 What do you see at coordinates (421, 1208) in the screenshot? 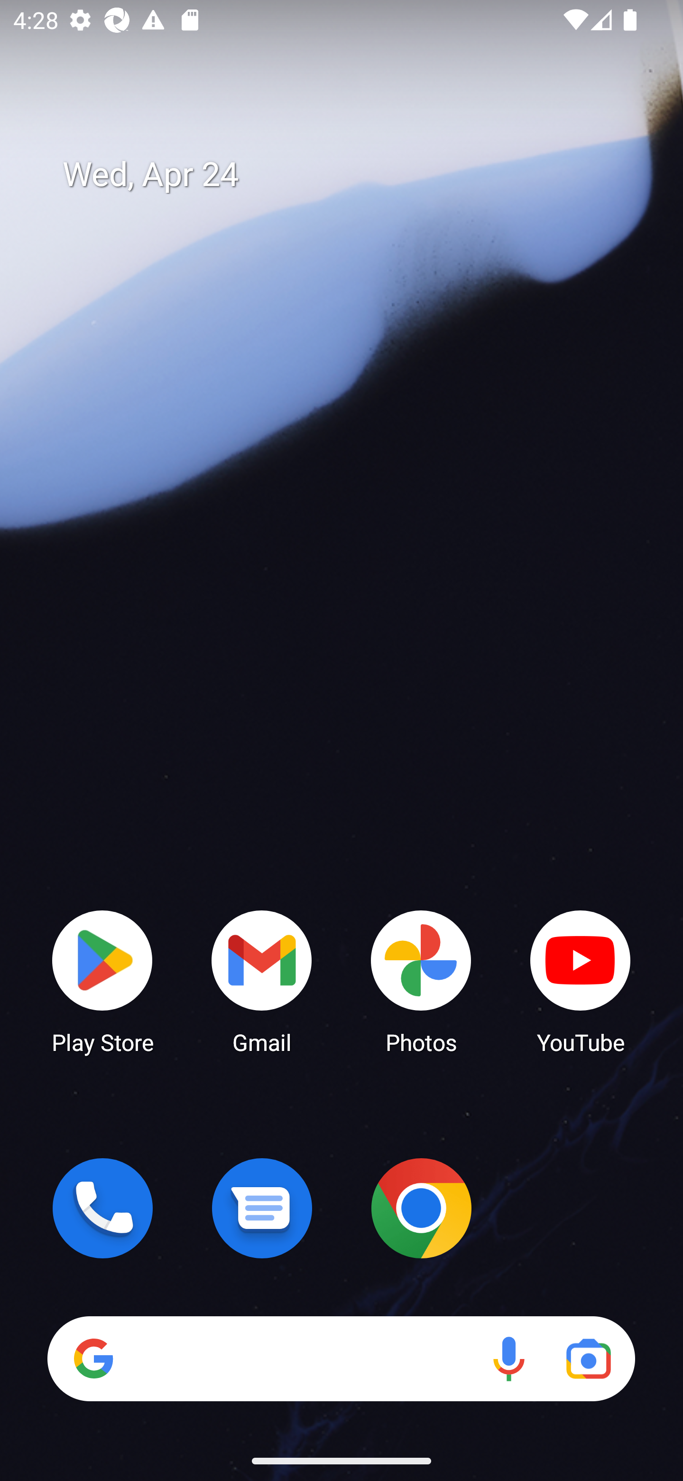
I see `Chrome` at bounding box center [421, 1208].